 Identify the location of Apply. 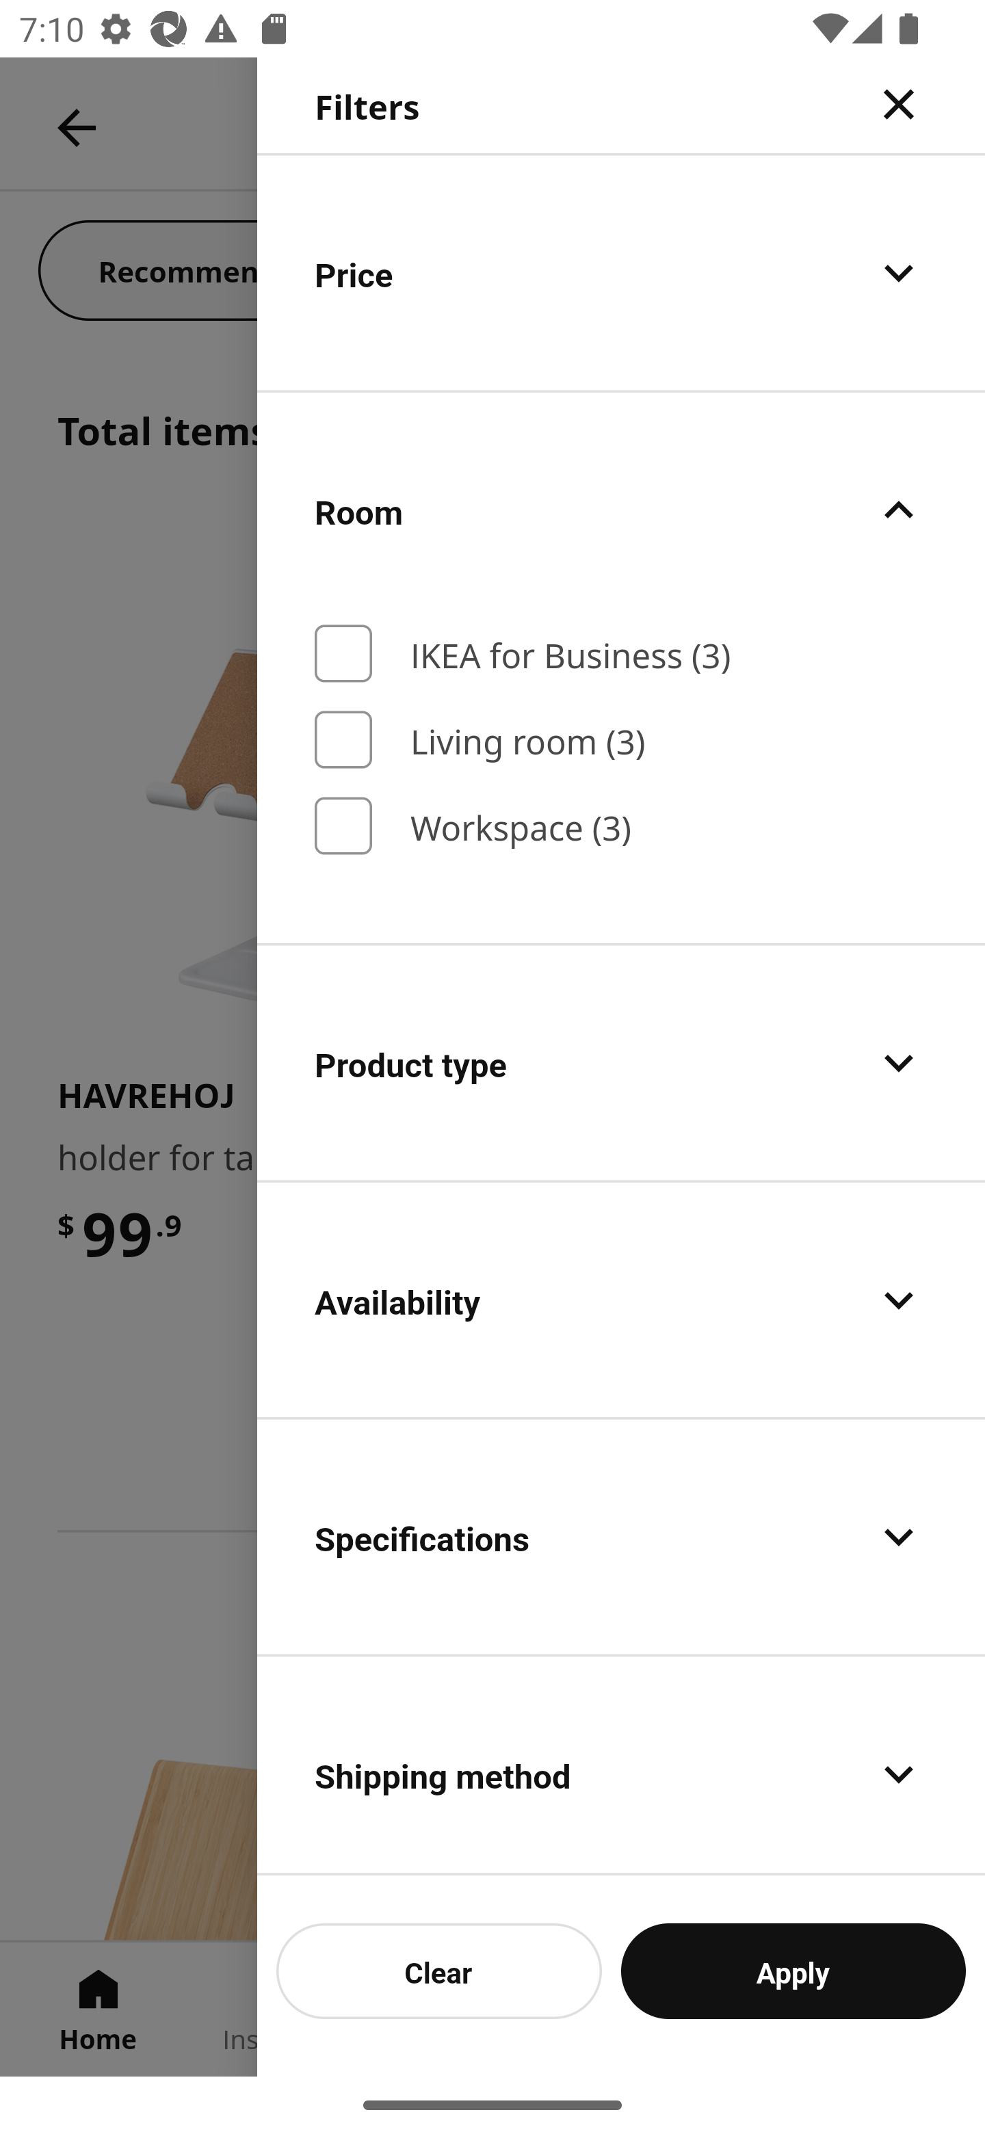
(793, 1971).